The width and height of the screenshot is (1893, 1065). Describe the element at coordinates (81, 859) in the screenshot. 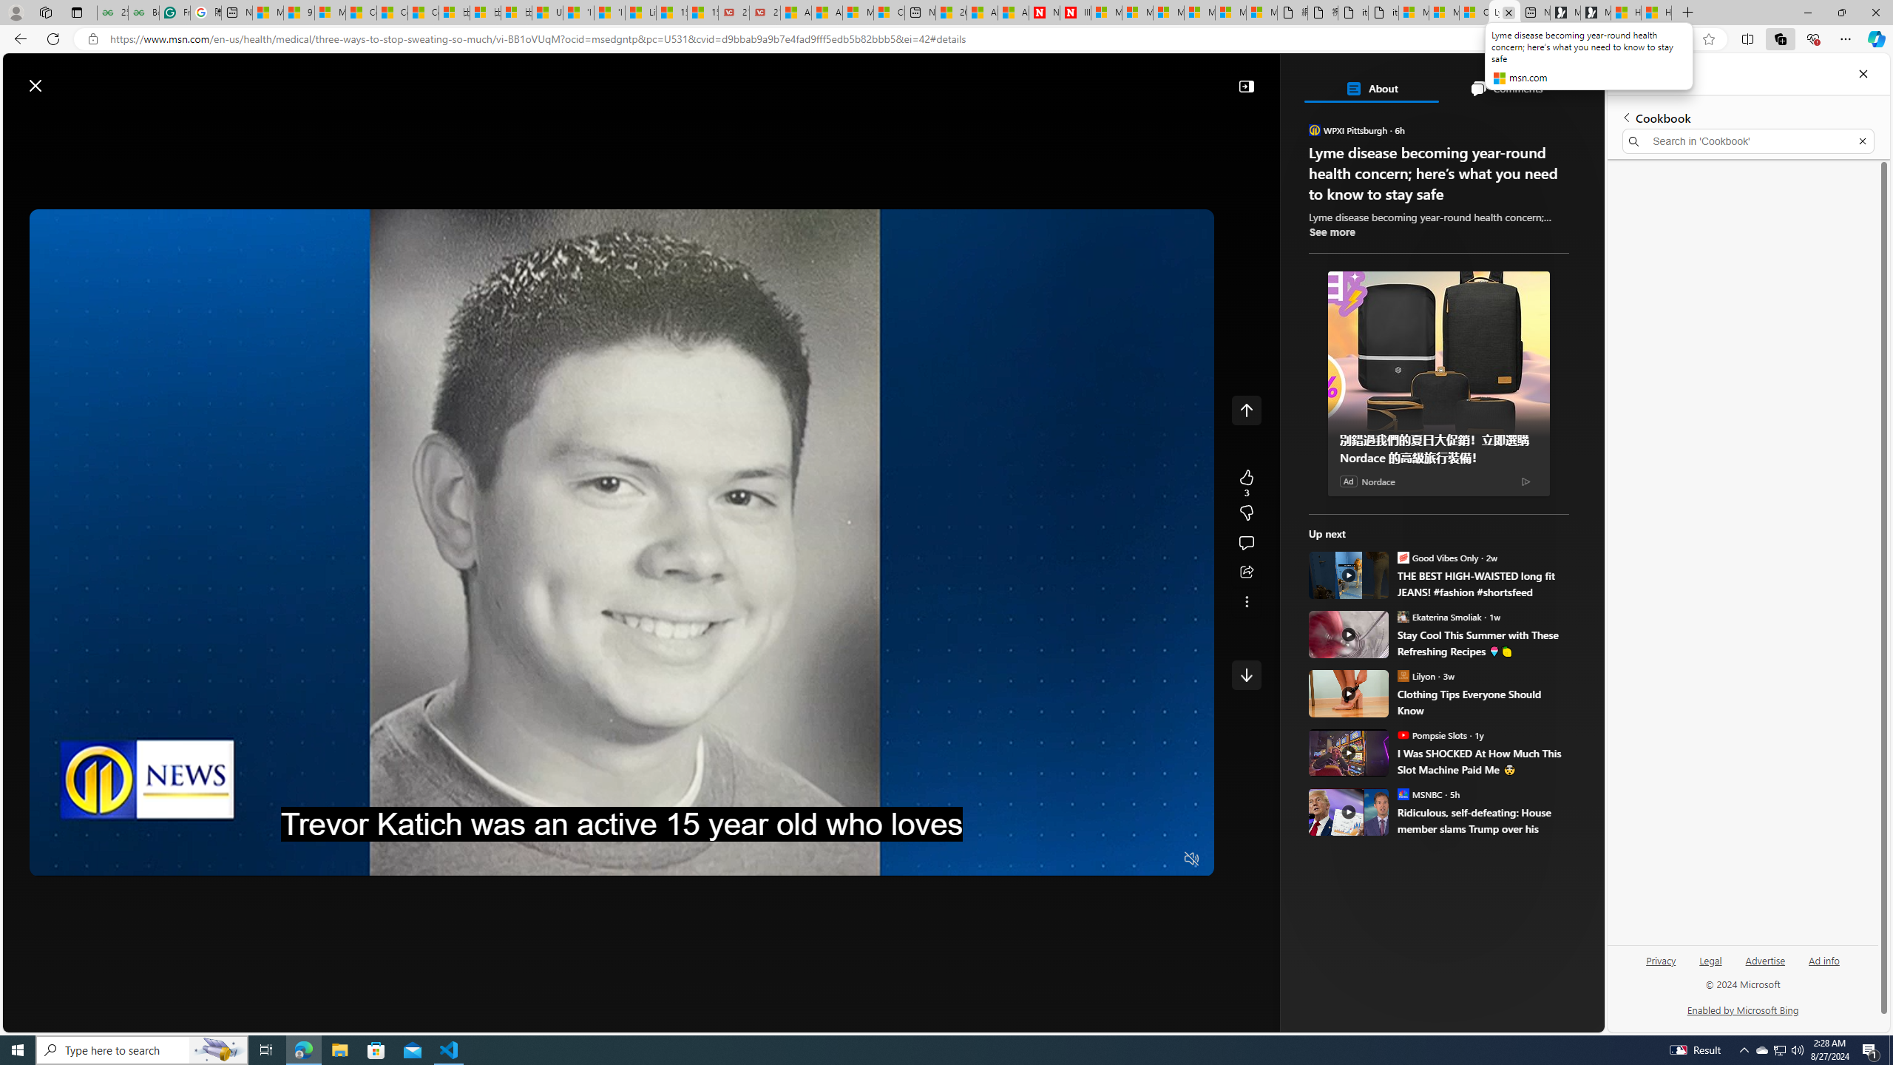

I see `Seek Back` at that location.